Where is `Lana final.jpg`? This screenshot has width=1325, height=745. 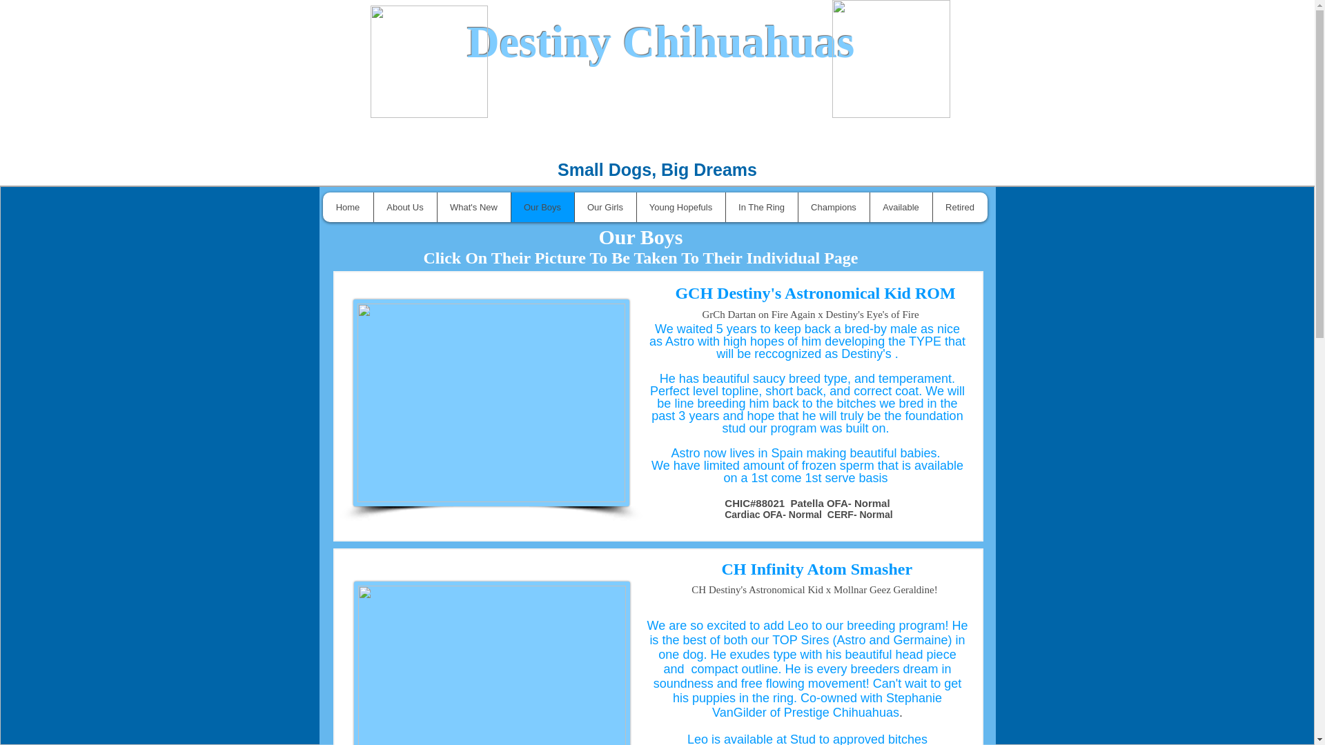
Lana final.jpg is located at coordinates (428, 61).